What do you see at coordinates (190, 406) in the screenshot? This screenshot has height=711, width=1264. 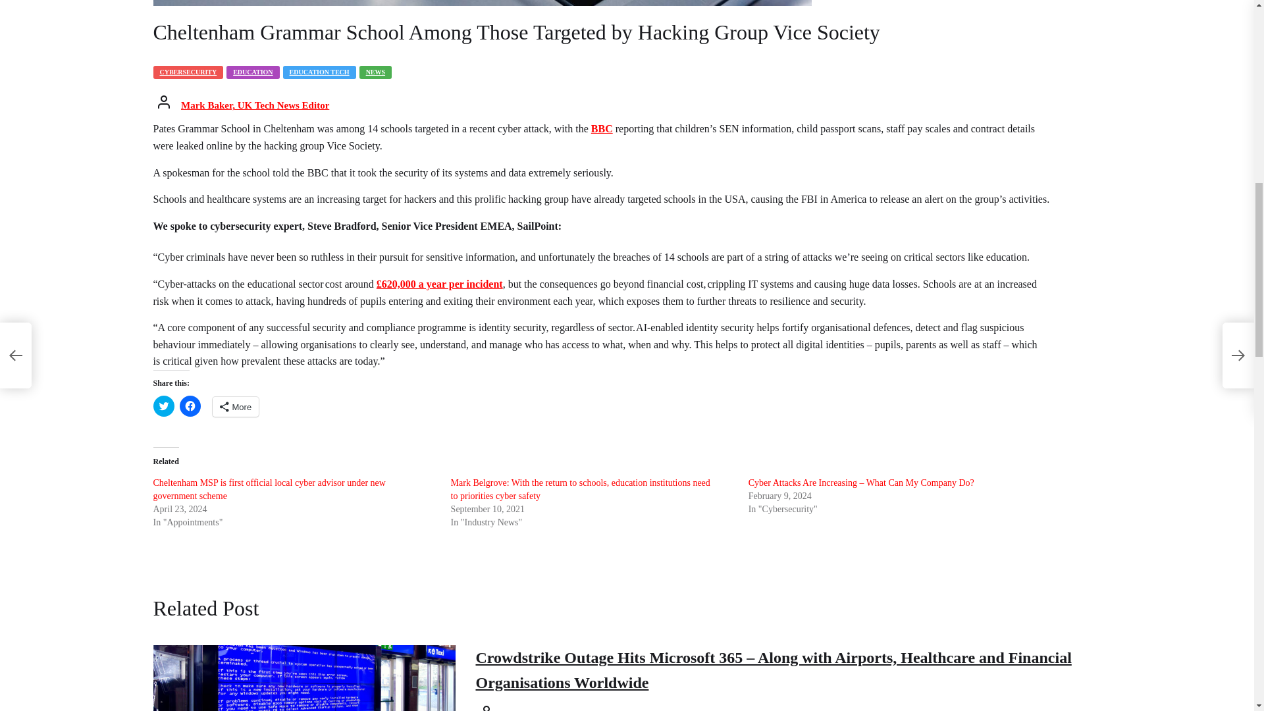 I see `Click to share on Facebook` at bounding box center [190, 406].